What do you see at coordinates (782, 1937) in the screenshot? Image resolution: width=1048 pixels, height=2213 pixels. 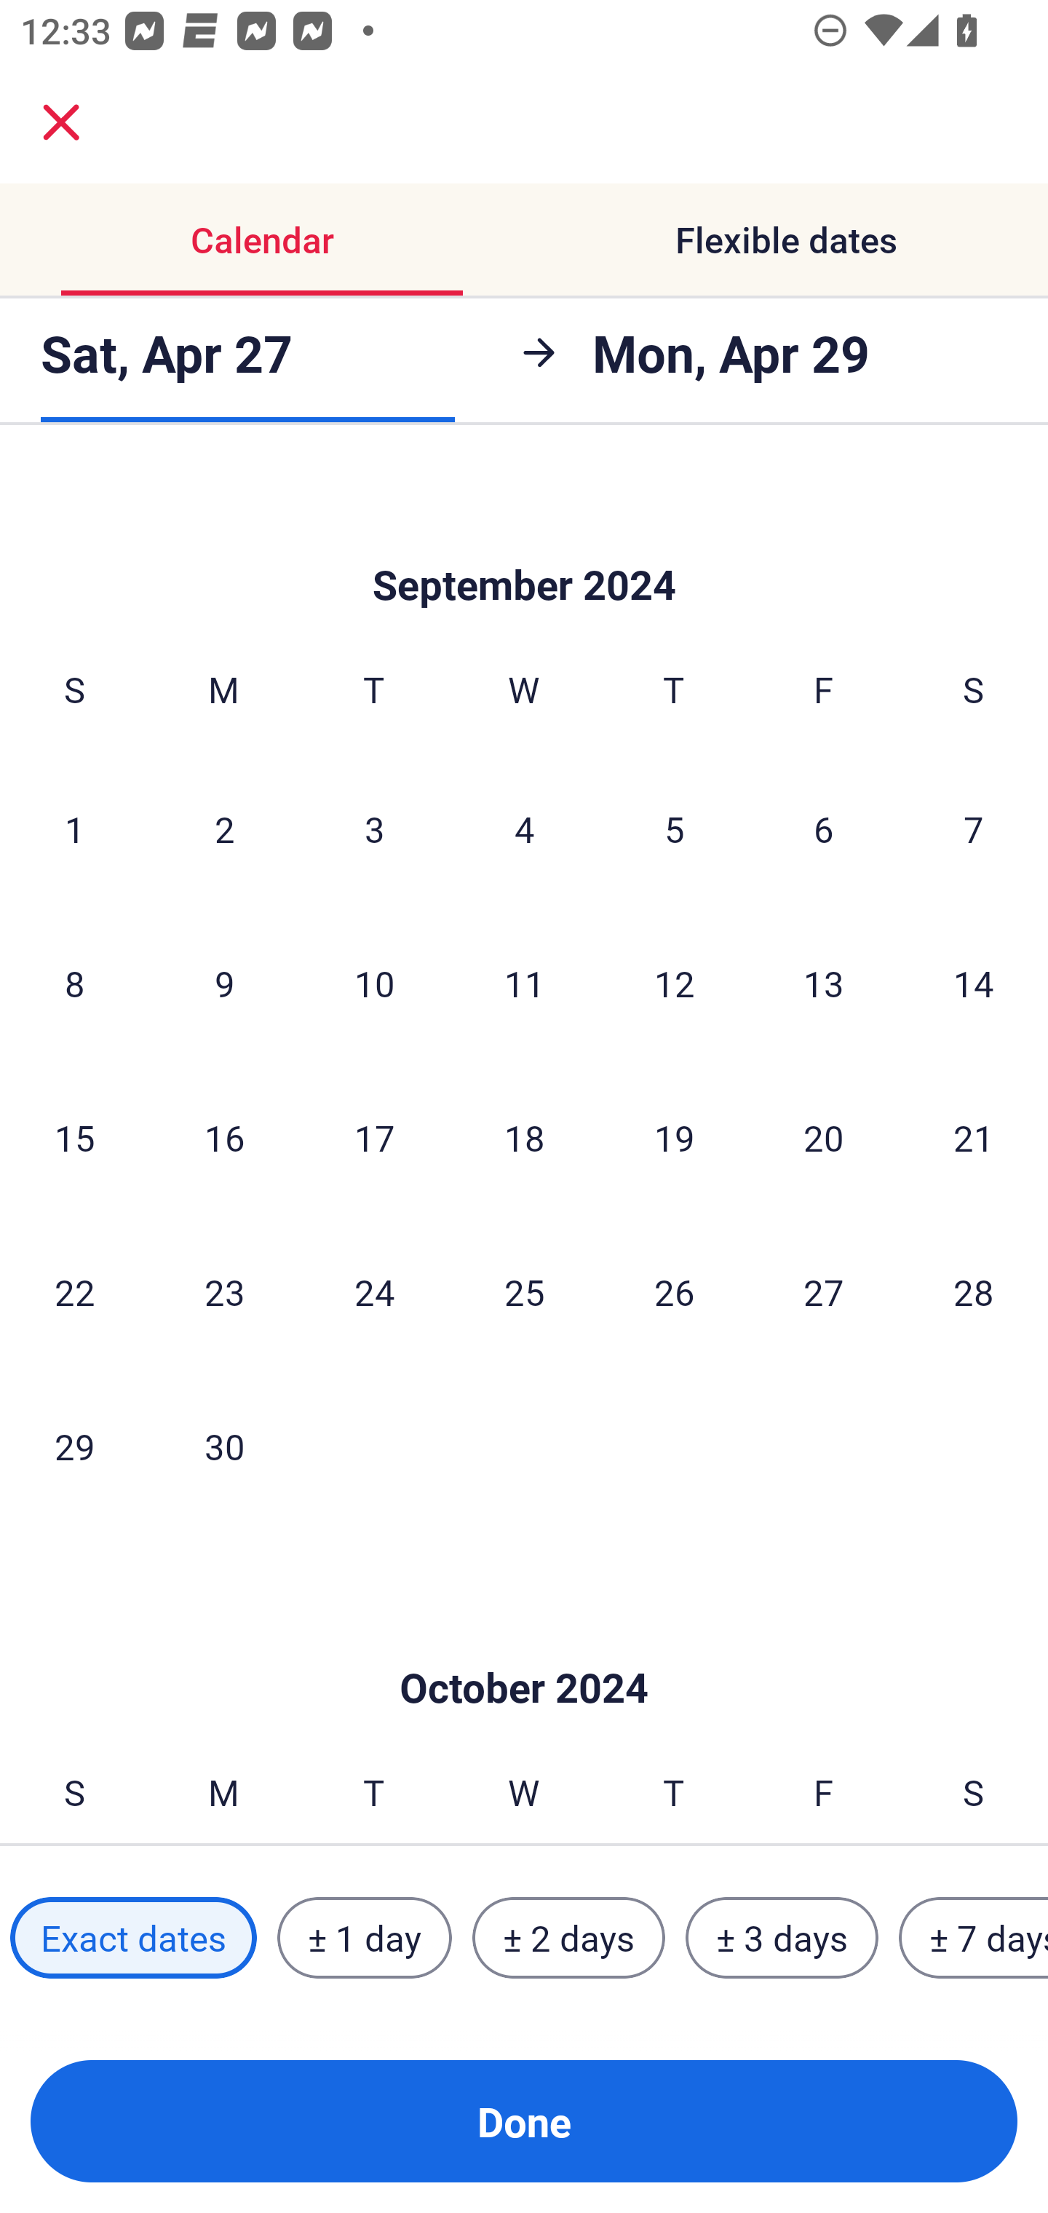 I see `± 3 days` at bounding box center [782, 1937].